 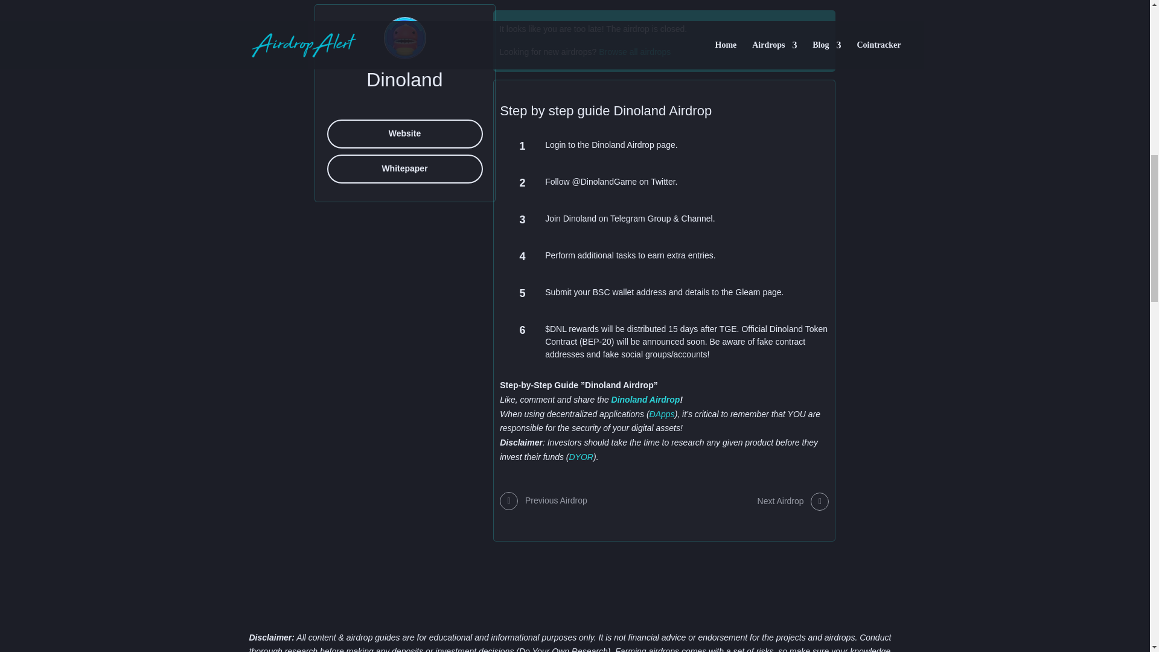 What do you see at coordinates (543, 501) in the screenshot?
I see `Previous Airdrop` at bounding box center [543, 501].